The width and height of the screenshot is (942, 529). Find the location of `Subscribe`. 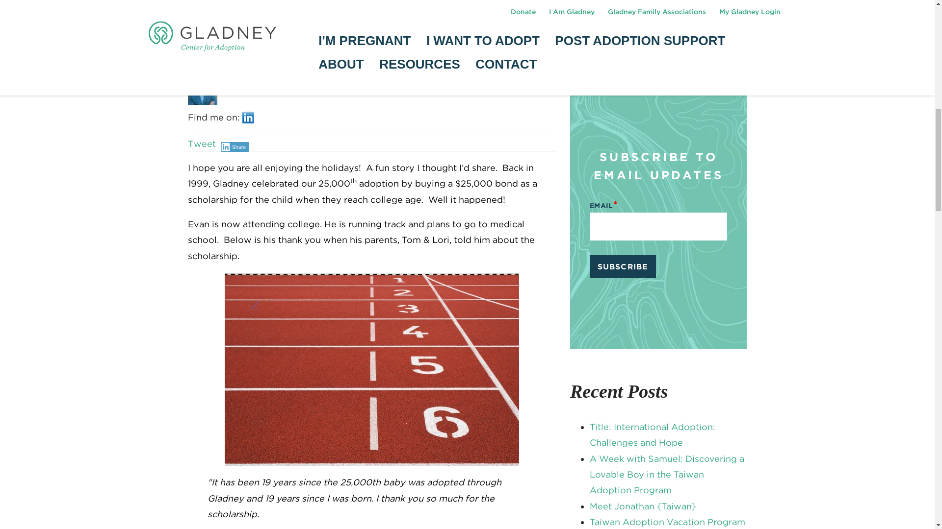

Subscribe is located at coordinates (622, 266).